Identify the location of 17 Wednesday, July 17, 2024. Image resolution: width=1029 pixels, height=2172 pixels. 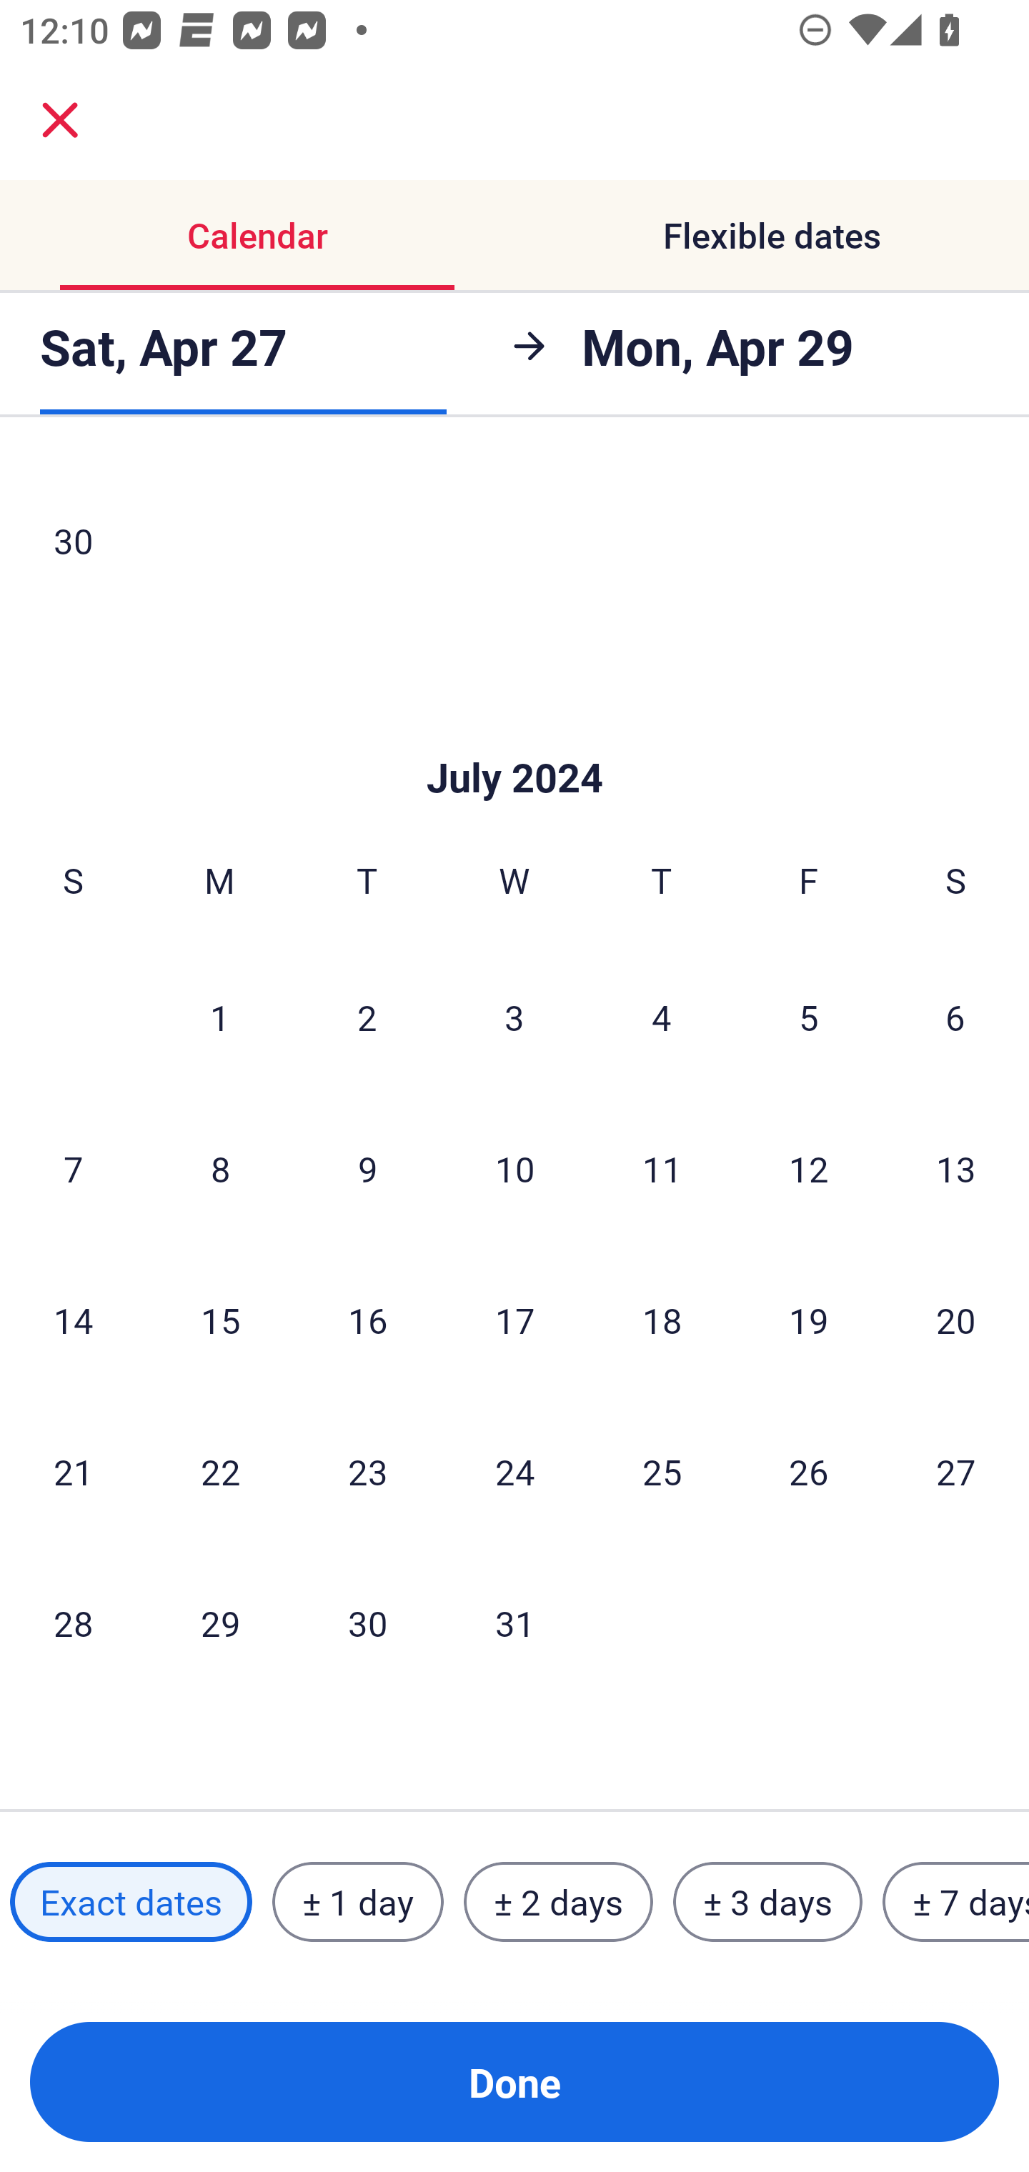
(514, 1319).